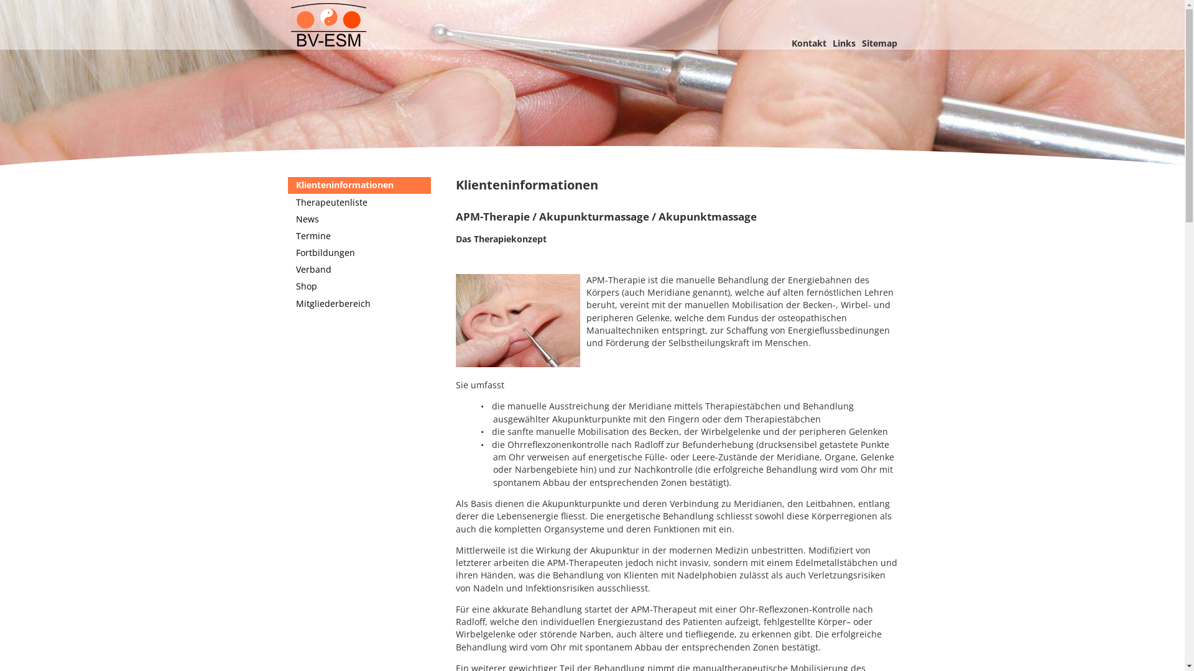  What do you see at coordinates (359, 236) in the screenshot?
I see `Termine` at bounding box center [359, 236].